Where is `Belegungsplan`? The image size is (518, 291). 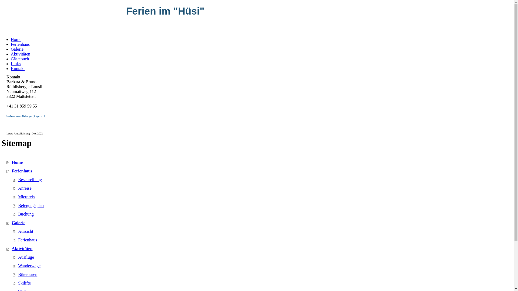
Belegungsplan is located at coordinates (263, 206).